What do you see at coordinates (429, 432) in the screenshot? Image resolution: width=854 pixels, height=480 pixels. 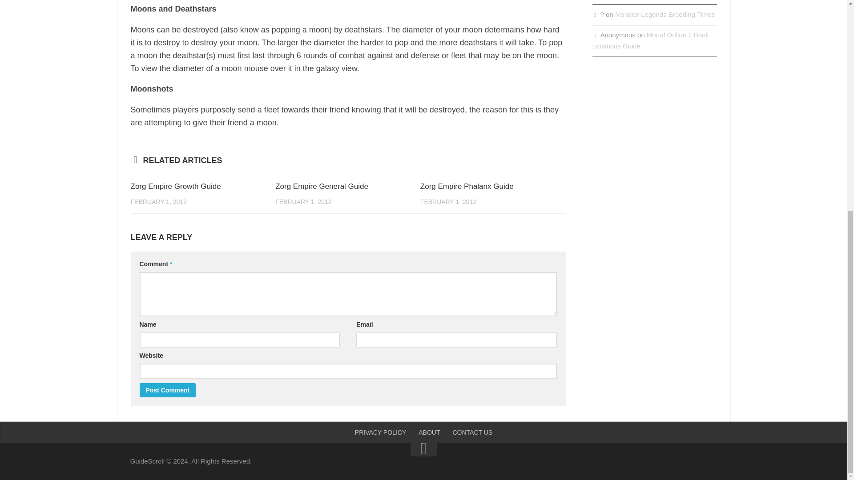 I see `ABOUT` at bounding box center [429, 432].